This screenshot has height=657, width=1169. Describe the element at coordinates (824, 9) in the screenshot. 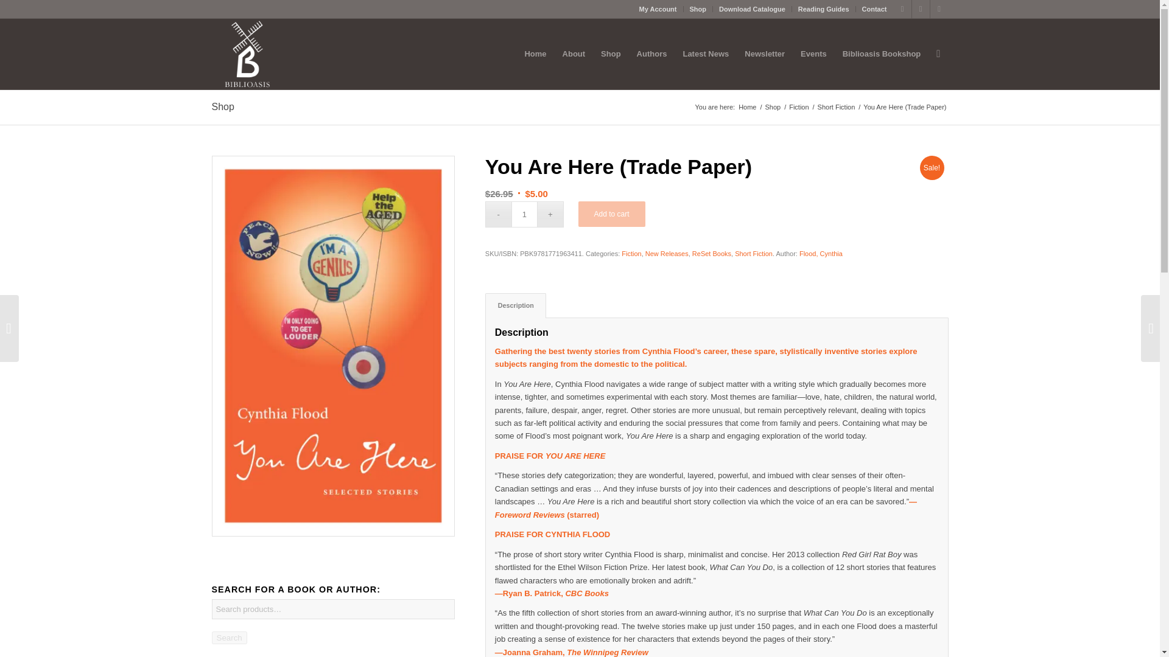

I see `Reading Guides` at that location.